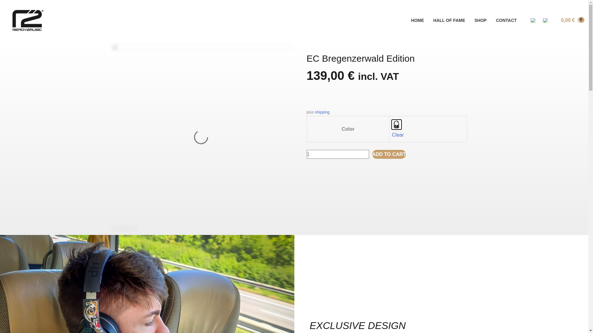  What do you see at coordinates (322, 112) in the screenshot?
I see `shipping` at bounding box center [322, 112].